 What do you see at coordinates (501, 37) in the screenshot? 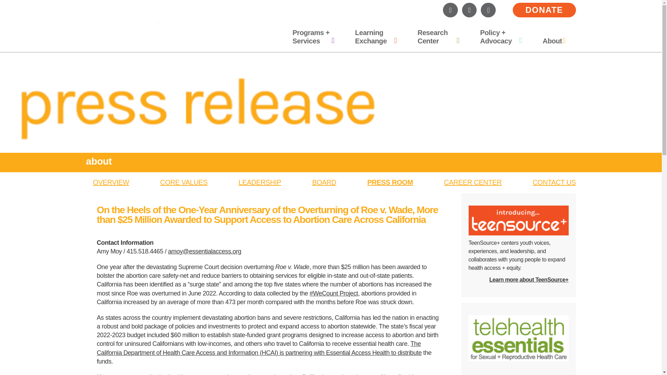
I see `Advocacy` at bounding box center [501, 37].